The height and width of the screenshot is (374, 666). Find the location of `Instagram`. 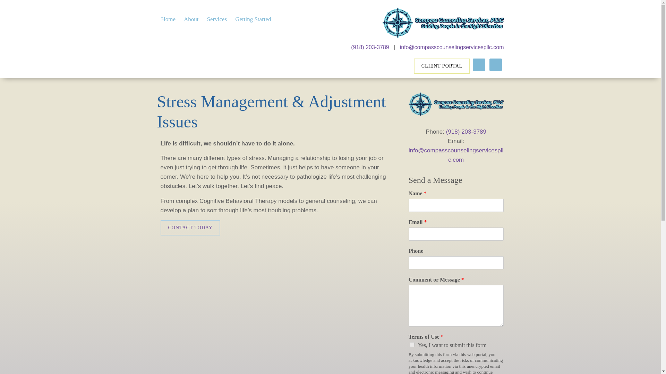

Instagram is located at coordinates (495, 64).